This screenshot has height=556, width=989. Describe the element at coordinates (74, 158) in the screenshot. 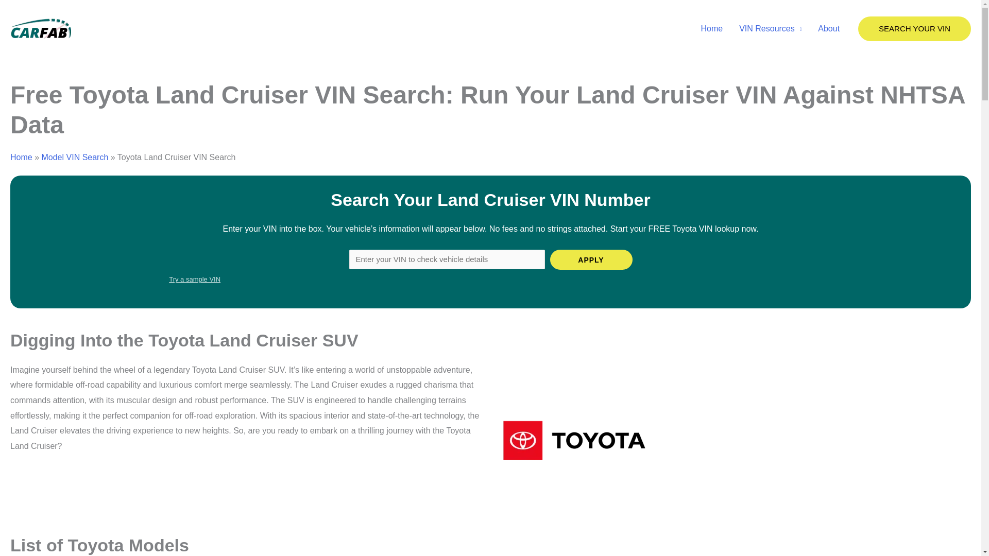

I see `Model VIN Search` at that location.